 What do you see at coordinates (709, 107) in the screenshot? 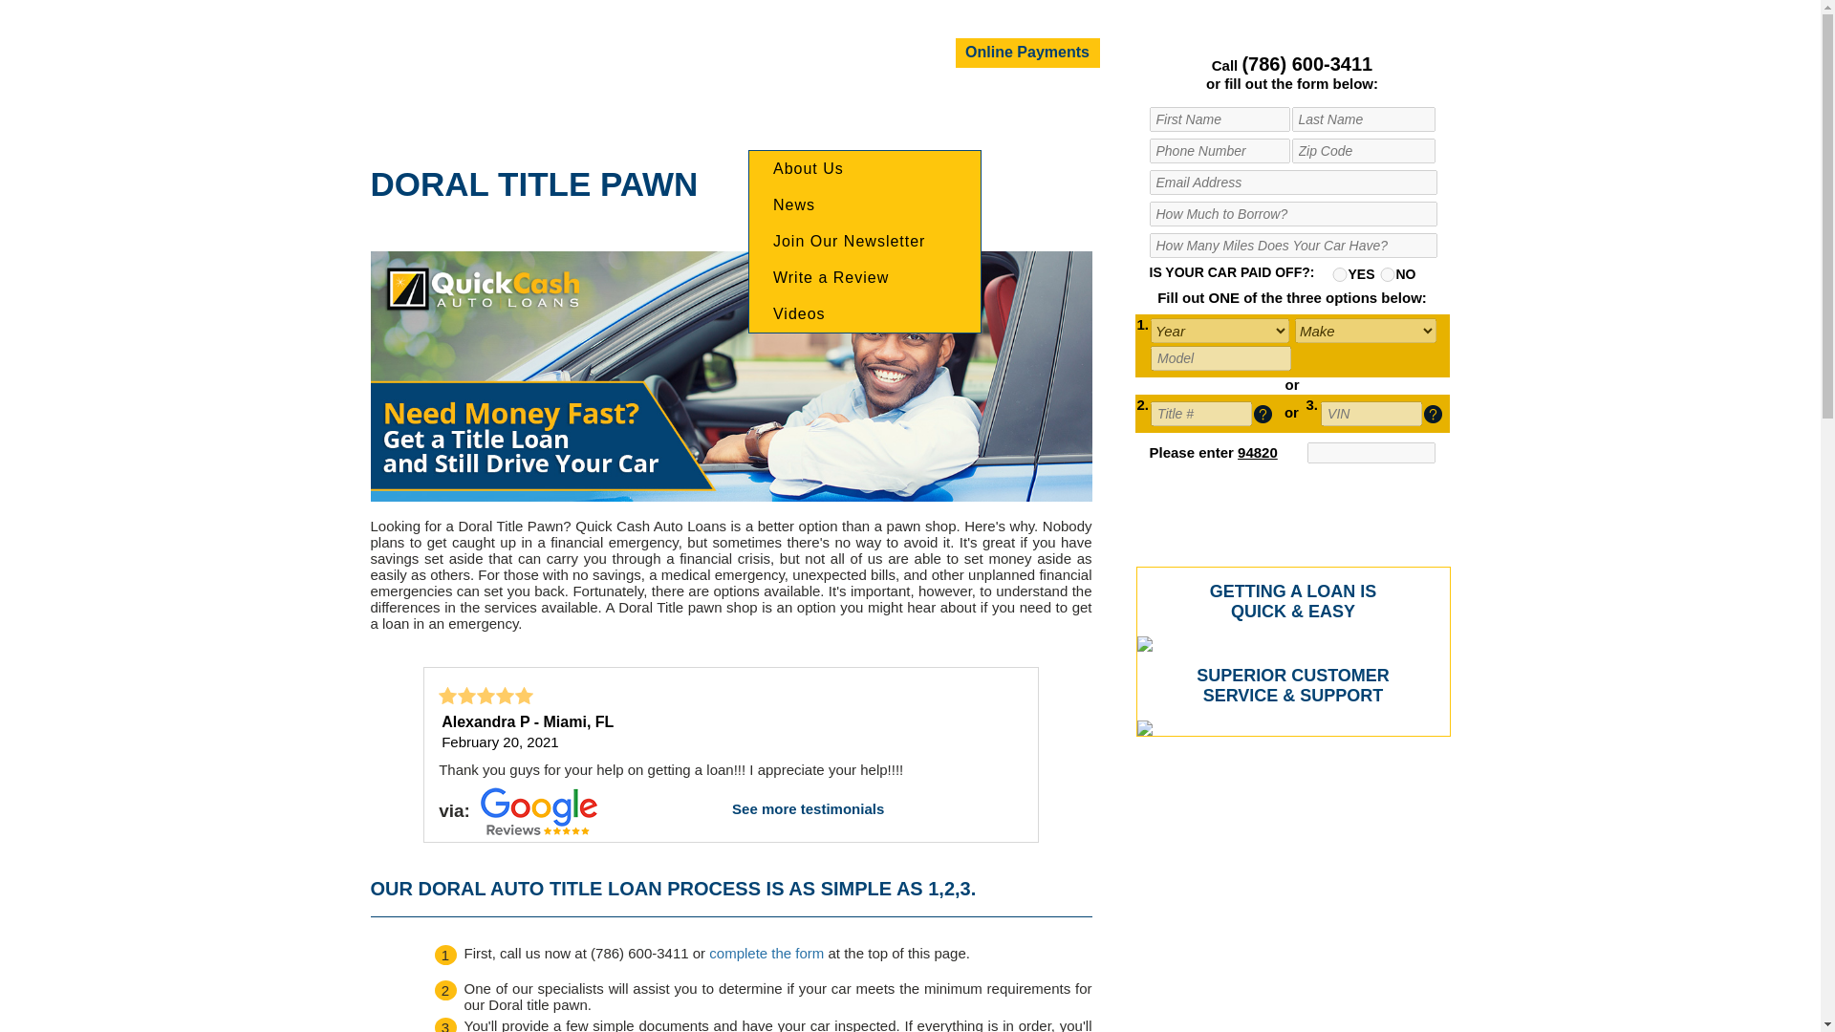
I see `Home` at bounding box center [709, 107].